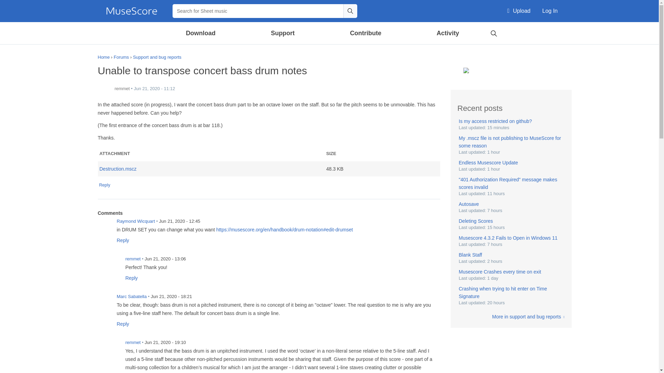 The height and width of the screenshot is (373, 664). Describe the element at coordinates (519, 11) in the screenshot. I see `Upload` at that location.